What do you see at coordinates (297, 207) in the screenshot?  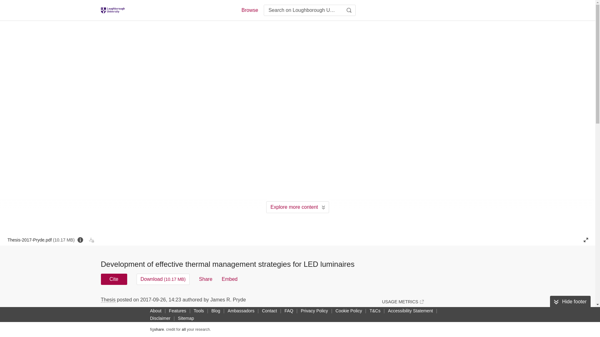 I see `Explore more content` at bounding box center [297, 207].